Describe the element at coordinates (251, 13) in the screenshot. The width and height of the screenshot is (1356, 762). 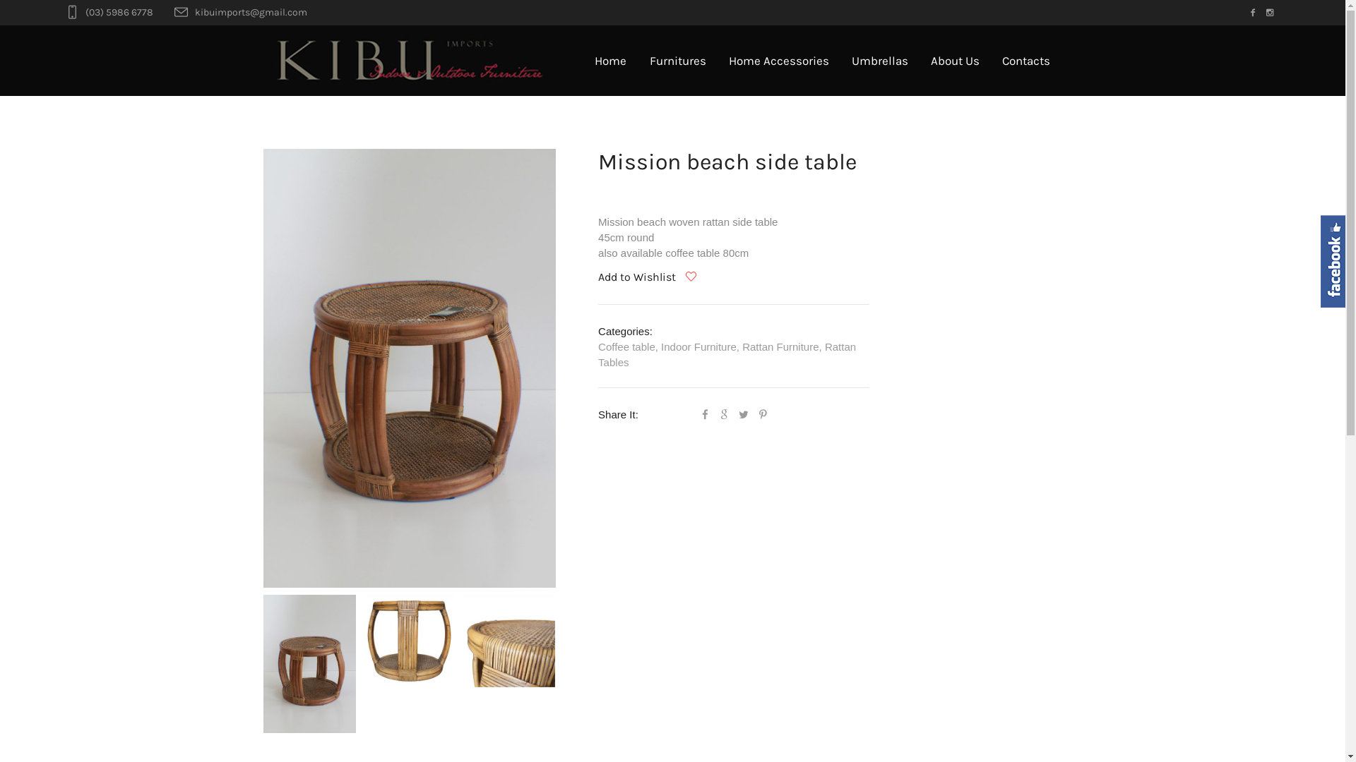
I see `kibuimports@gmail.com` at that location.